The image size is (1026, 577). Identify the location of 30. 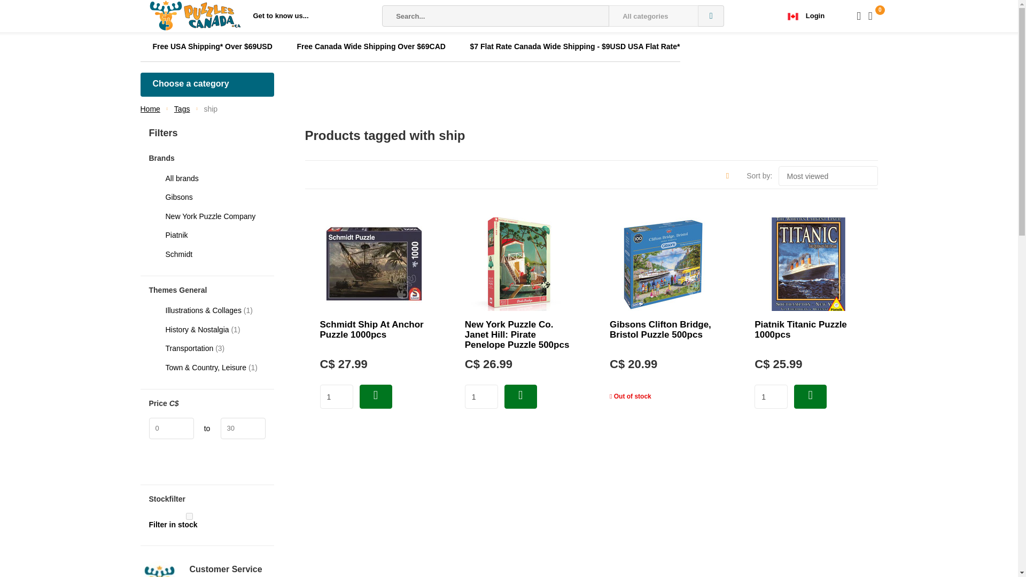
(243, 428).